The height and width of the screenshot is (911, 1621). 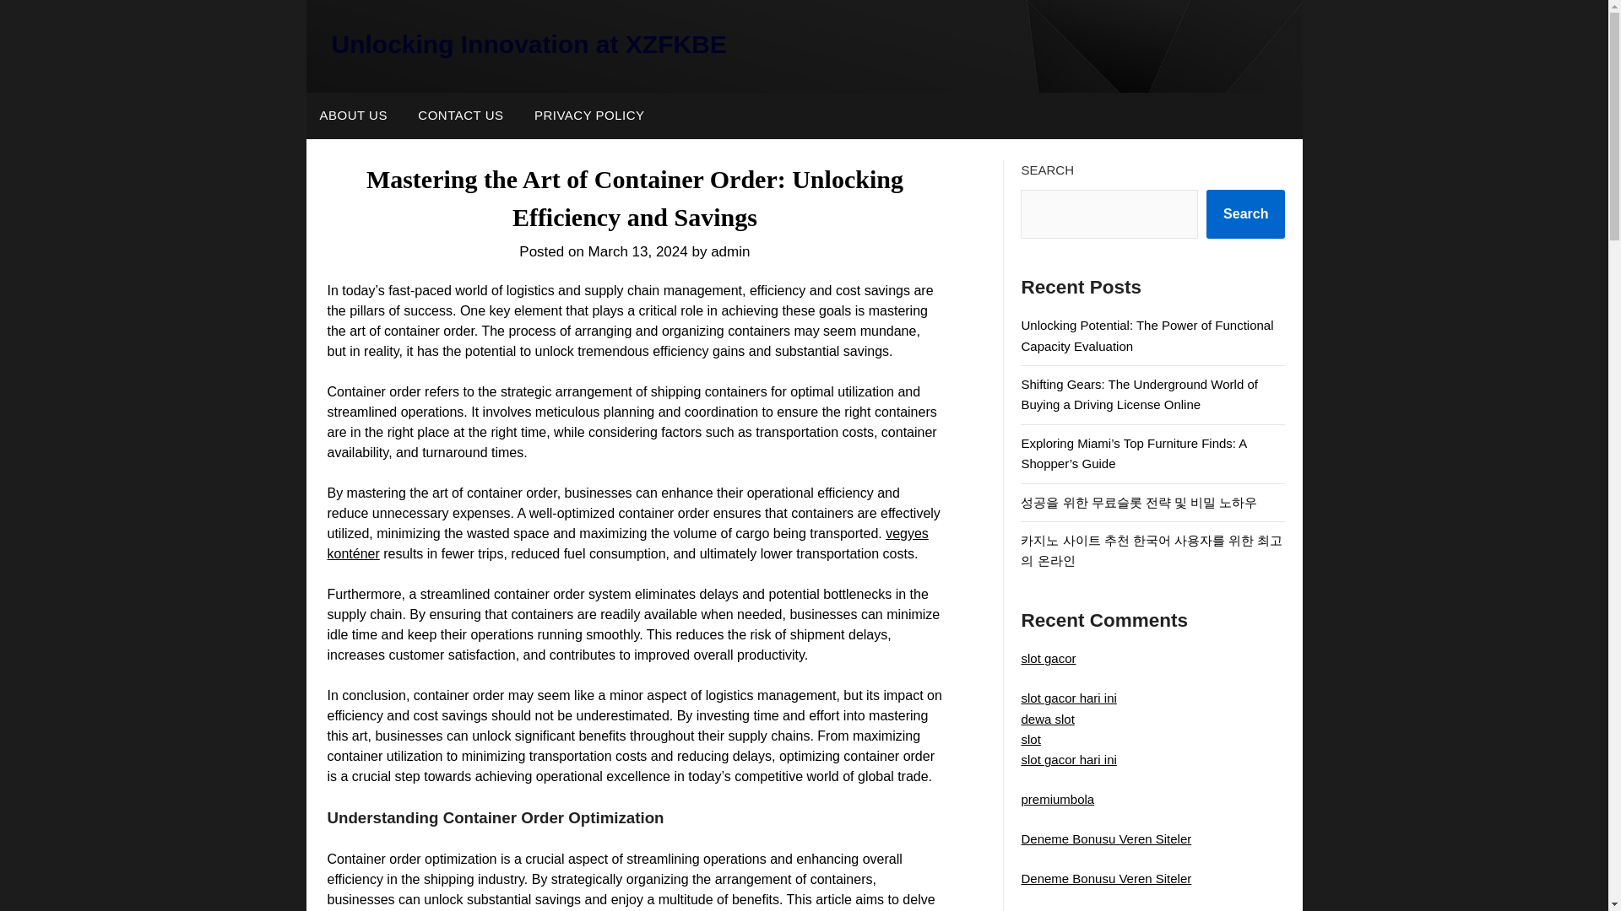 I want to click on premiumbola, so click(x=1057, y=798).